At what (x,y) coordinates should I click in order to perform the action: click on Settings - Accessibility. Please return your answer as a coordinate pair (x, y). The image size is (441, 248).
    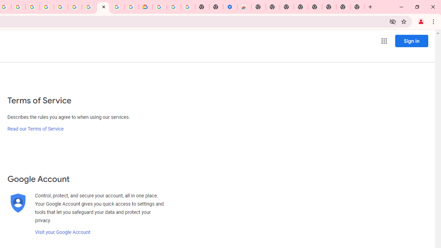
    Looking at the image, I should click on (230, 7).